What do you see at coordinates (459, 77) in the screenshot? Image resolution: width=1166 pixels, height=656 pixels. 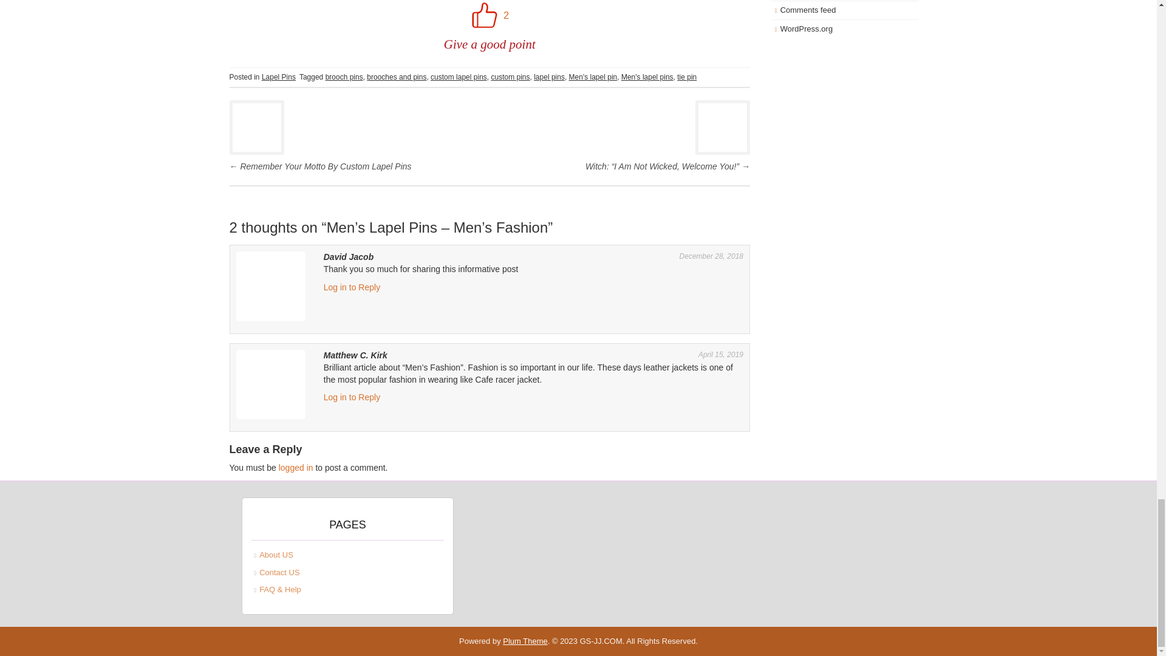 I see `custom lapel pins` at bounding box center [459, 77].